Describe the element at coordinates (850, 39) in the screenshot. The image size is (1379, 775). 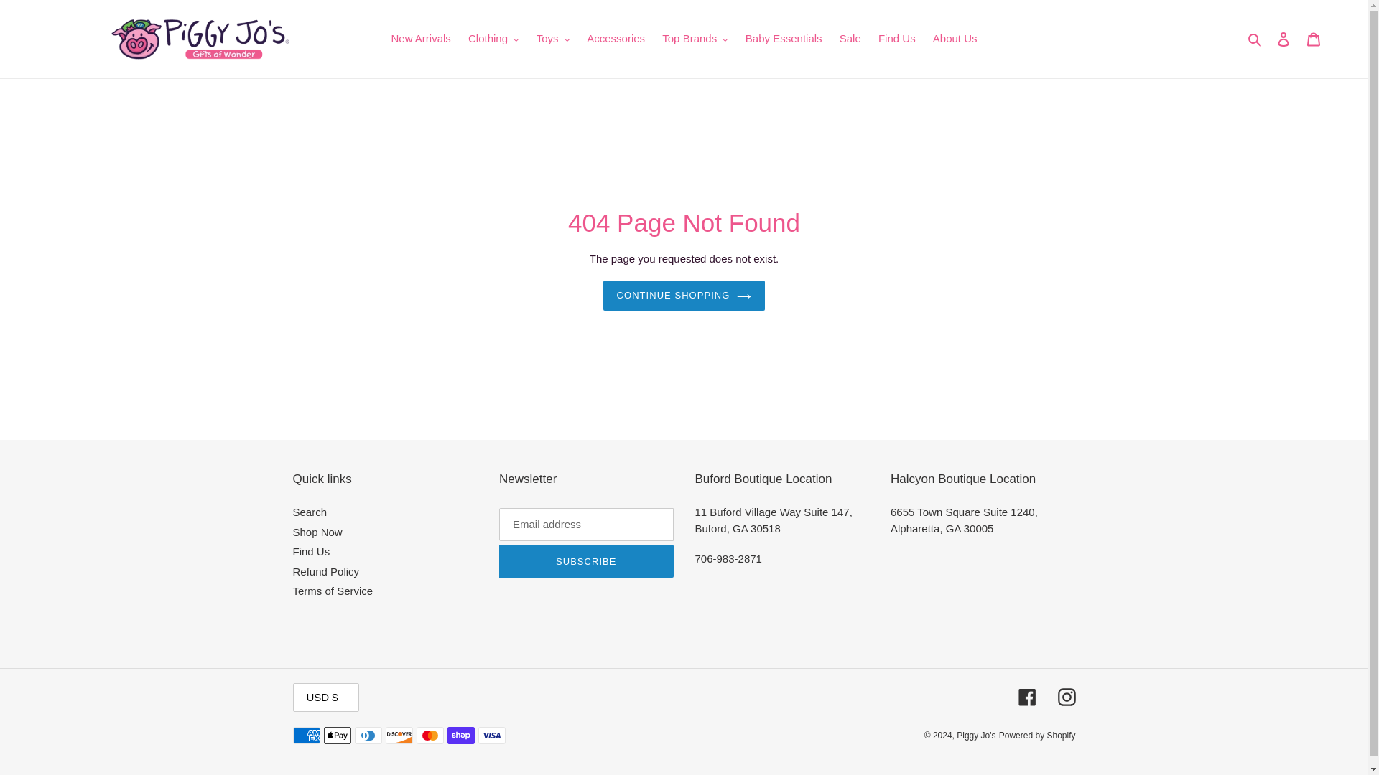
I see `Sale` at that location.